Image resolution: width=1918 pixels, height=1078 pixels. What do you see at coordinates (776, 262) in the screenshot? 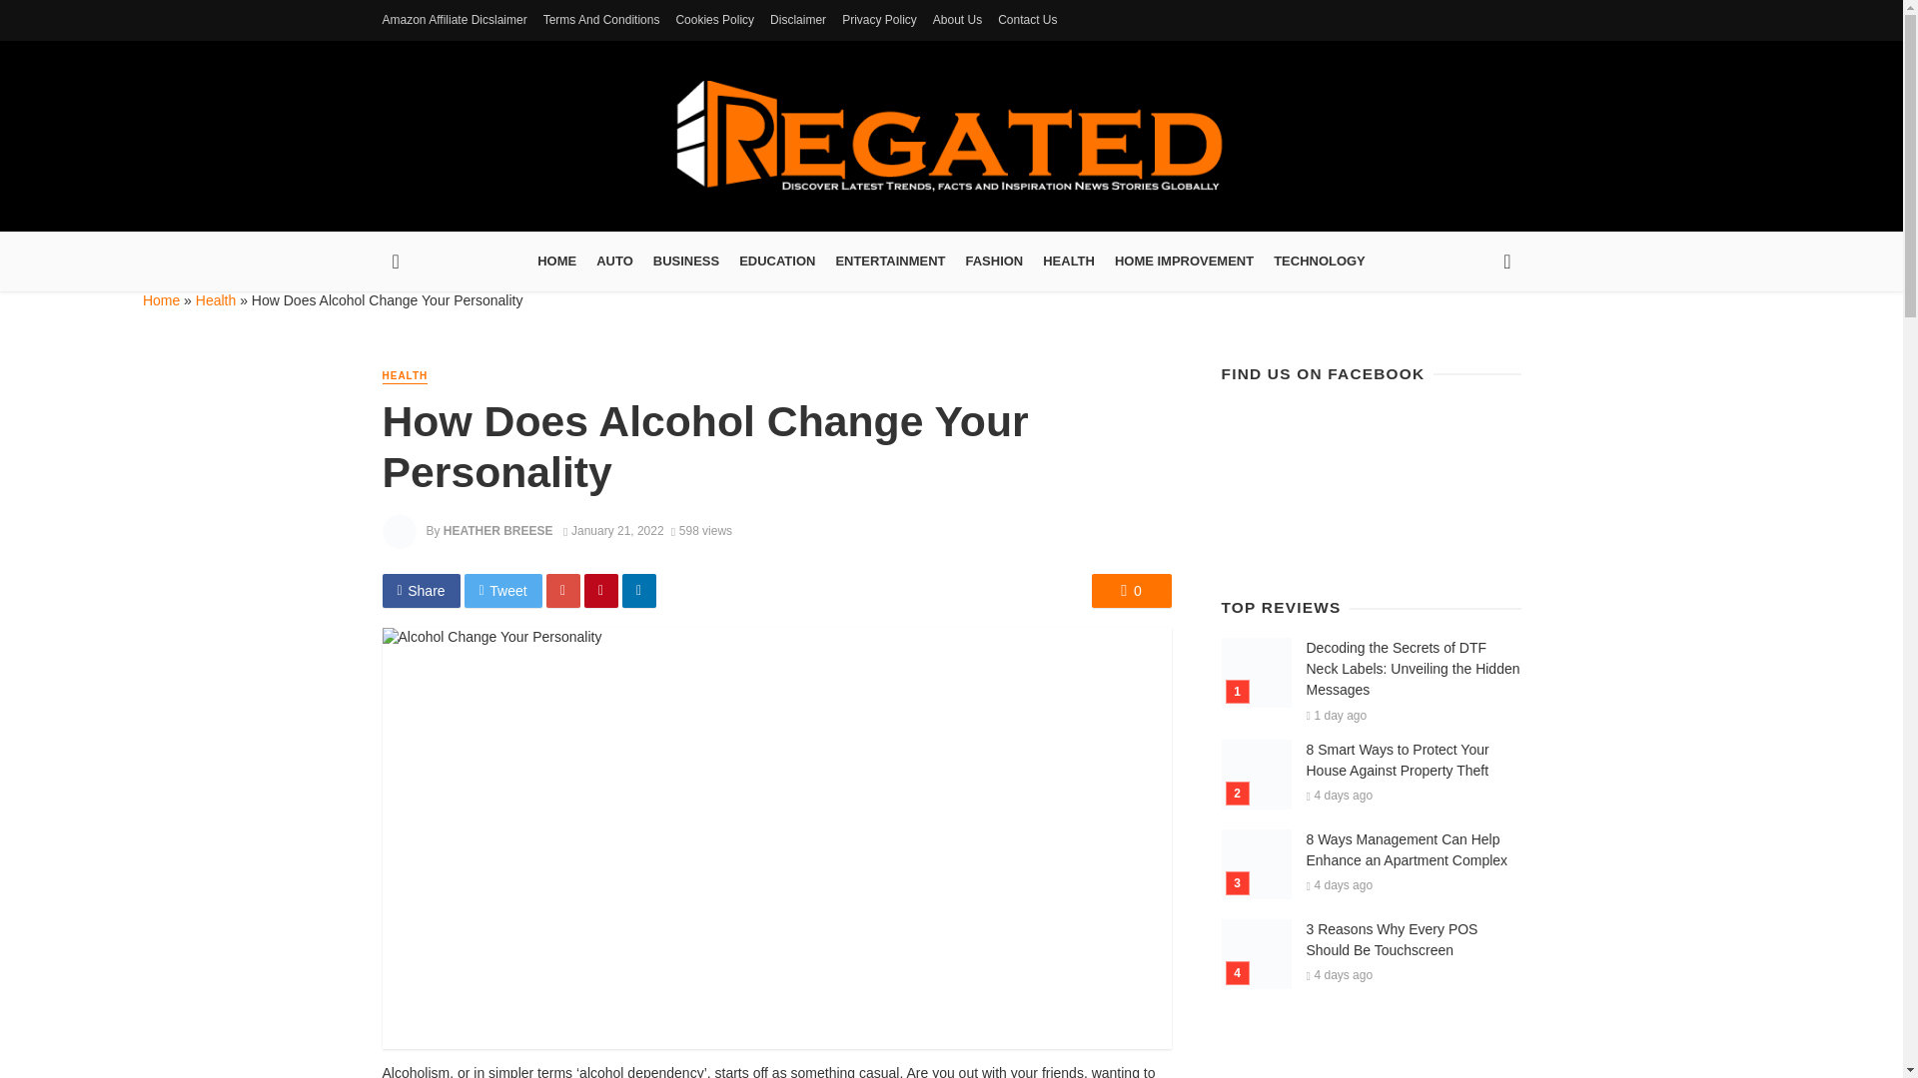
I see `EDUCATION` at bounding box center [776, 262].